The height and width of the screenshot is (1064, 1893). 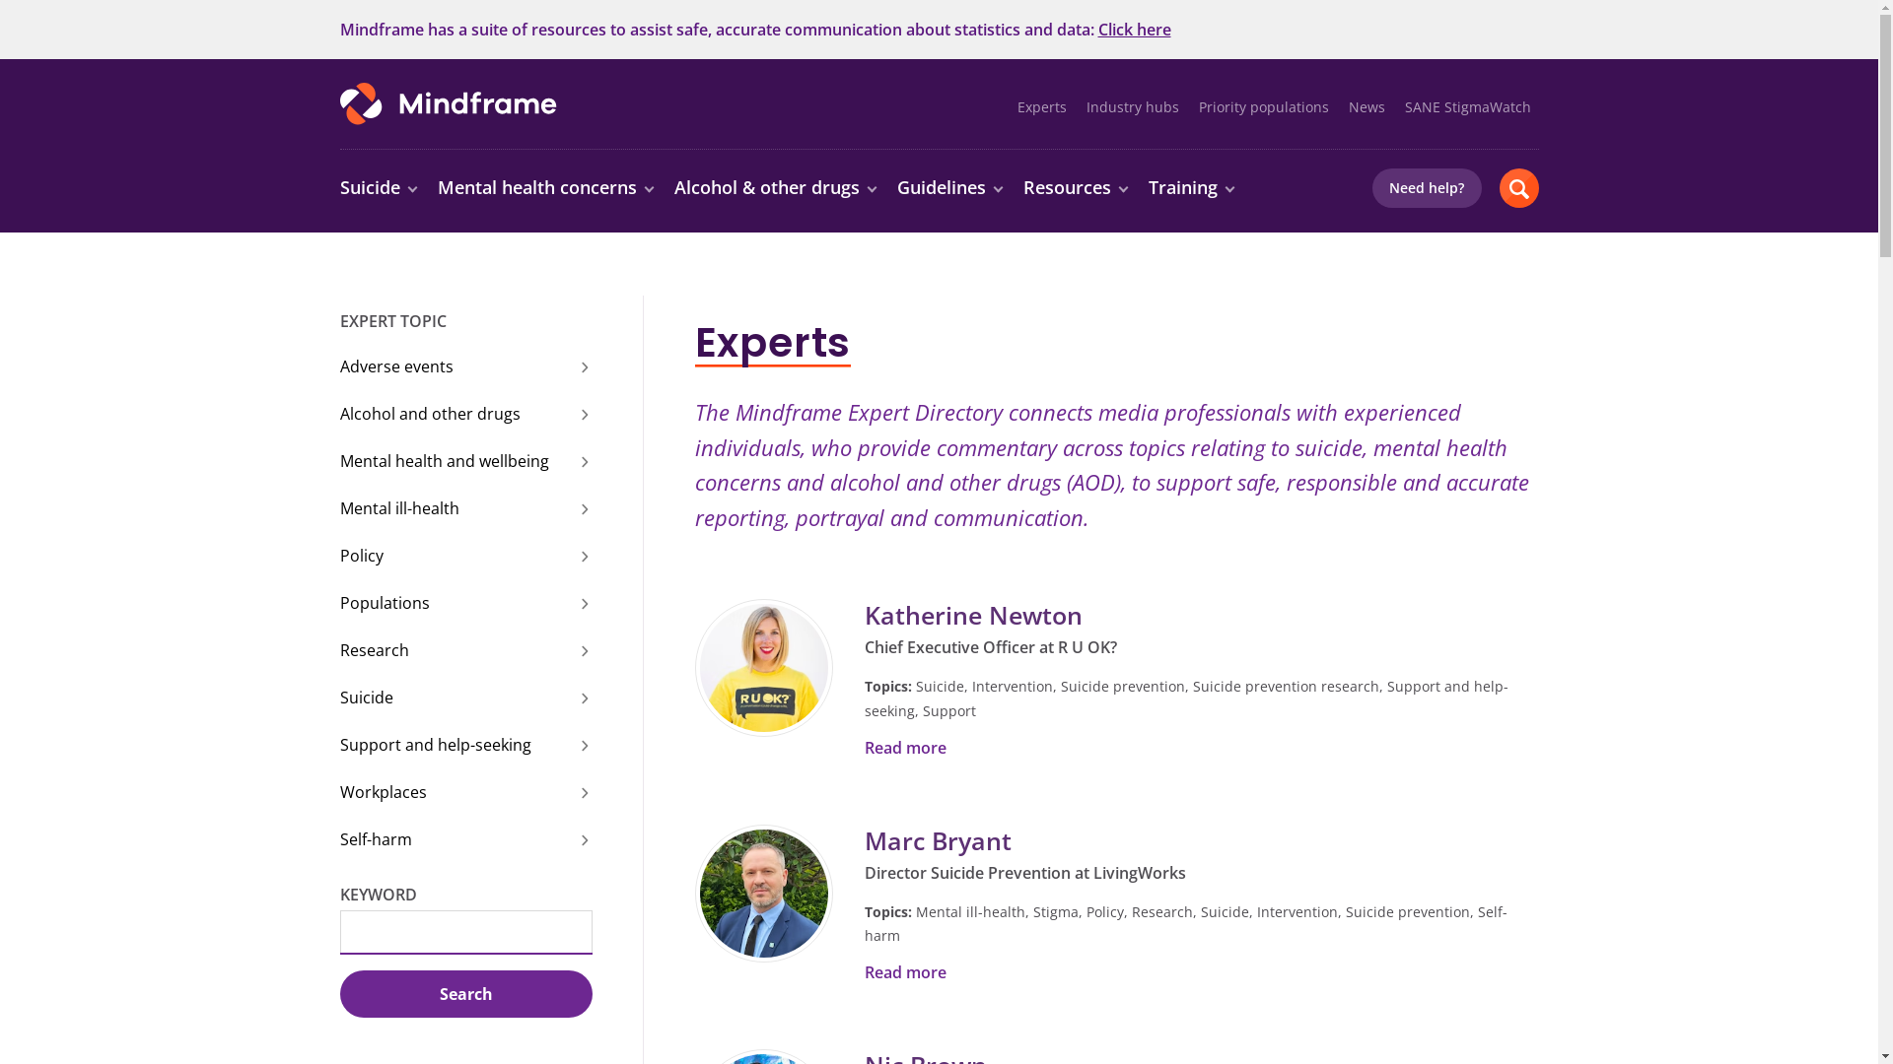 I want to click on Search, so click(x=465, y=993).